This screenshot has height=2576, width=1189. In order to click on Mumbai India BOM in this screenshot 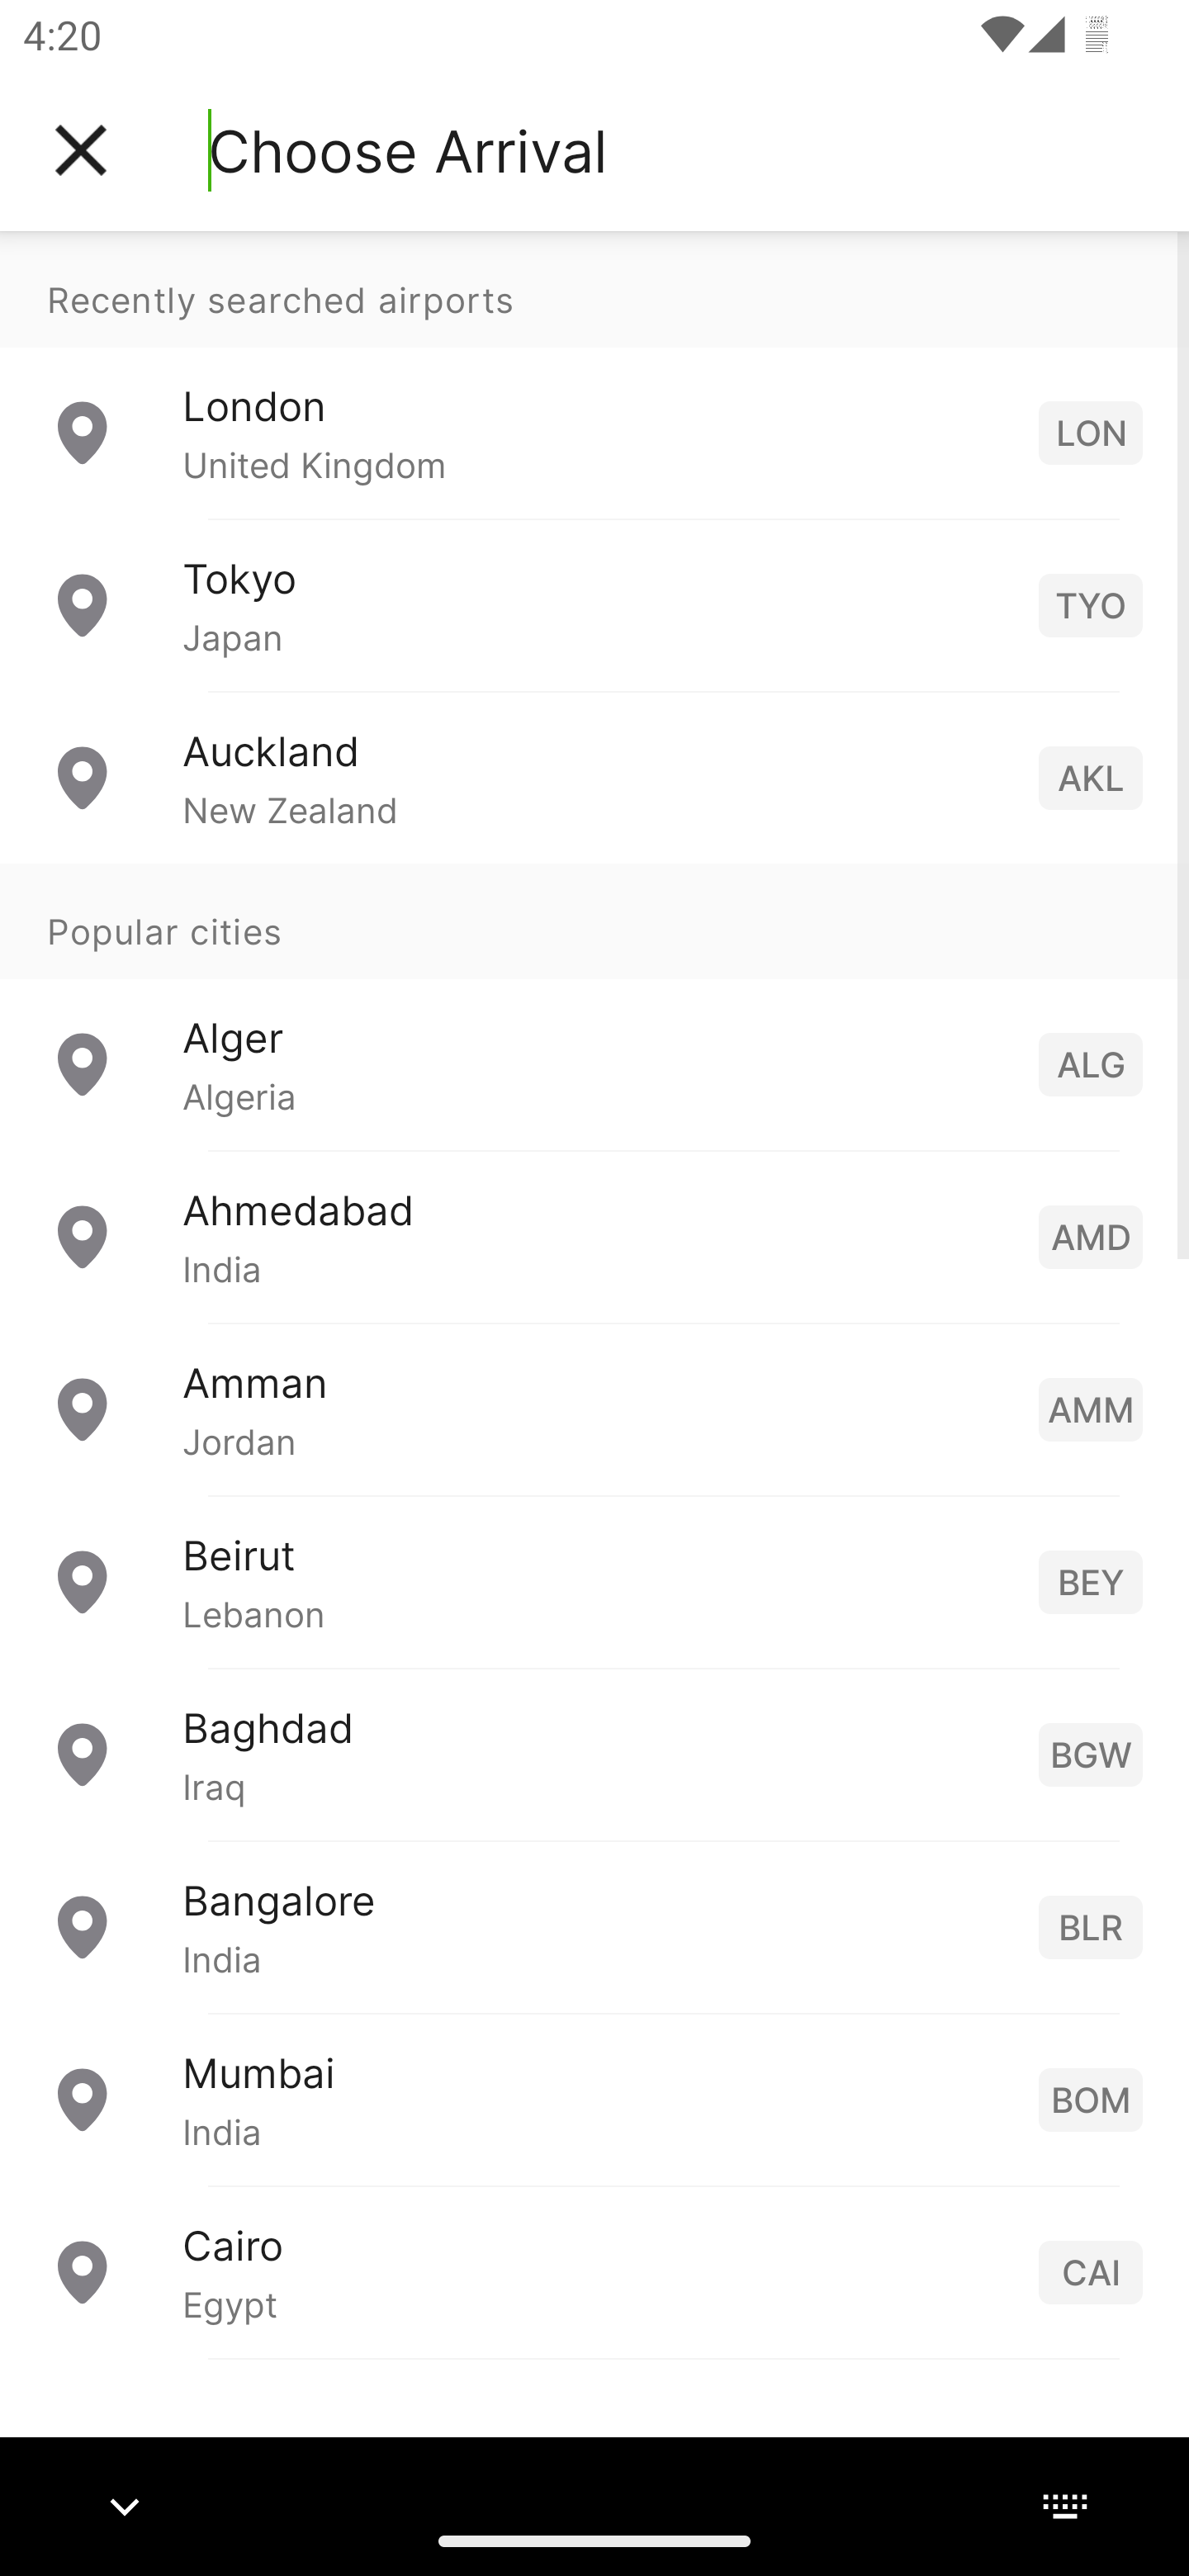, I will do `click(594, 2097)`.